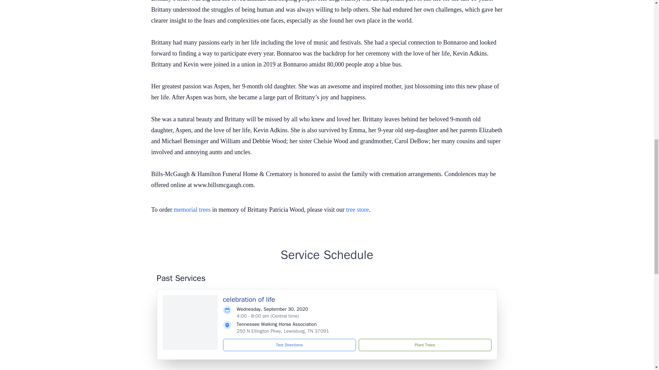 The width and height of the screenshot is (659, 370). I want to click on 250 N Ellington Pkwy, Lewisburg, TN 37091, so click(283, 331).